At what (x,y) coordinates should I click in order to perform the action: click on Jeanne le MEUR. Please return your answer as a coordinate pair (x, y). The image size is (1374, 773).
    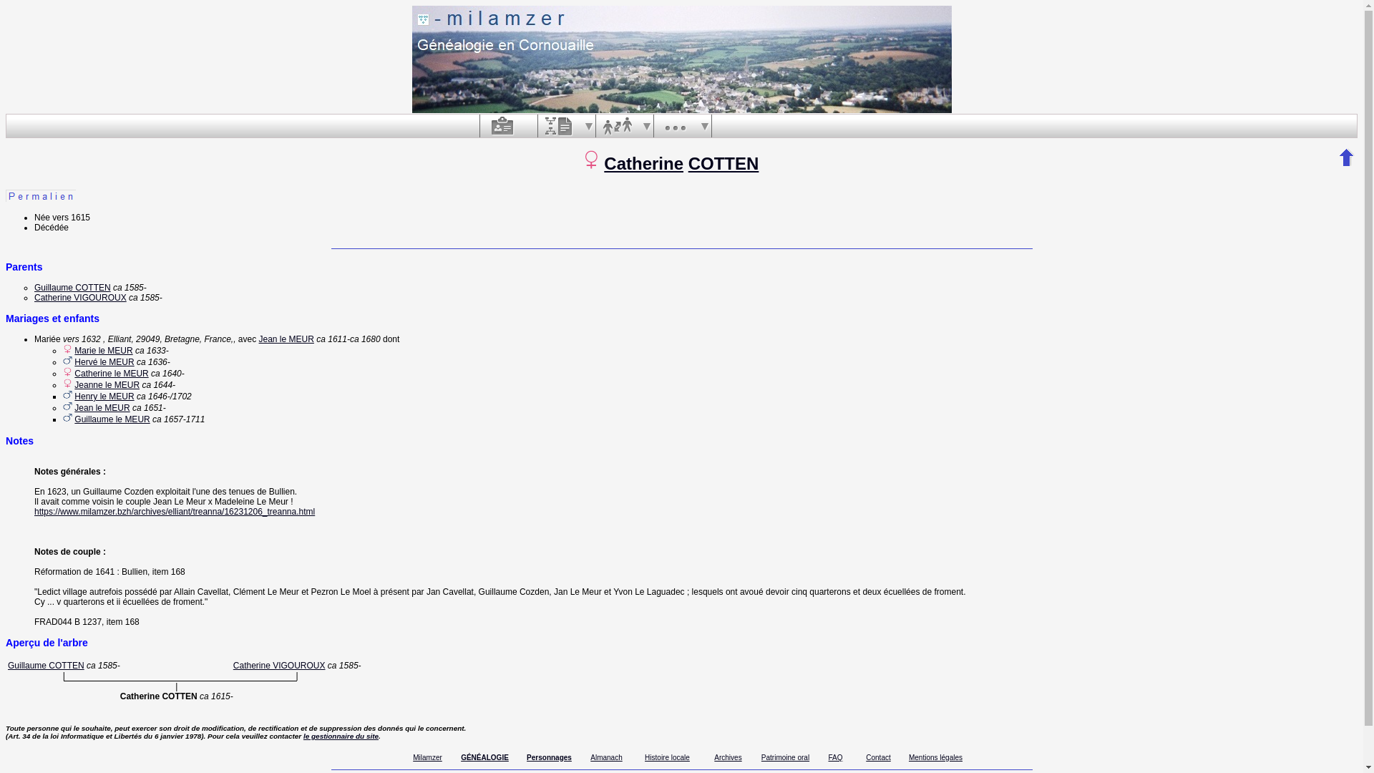
    Looking at the image, I should click on (107, 385).